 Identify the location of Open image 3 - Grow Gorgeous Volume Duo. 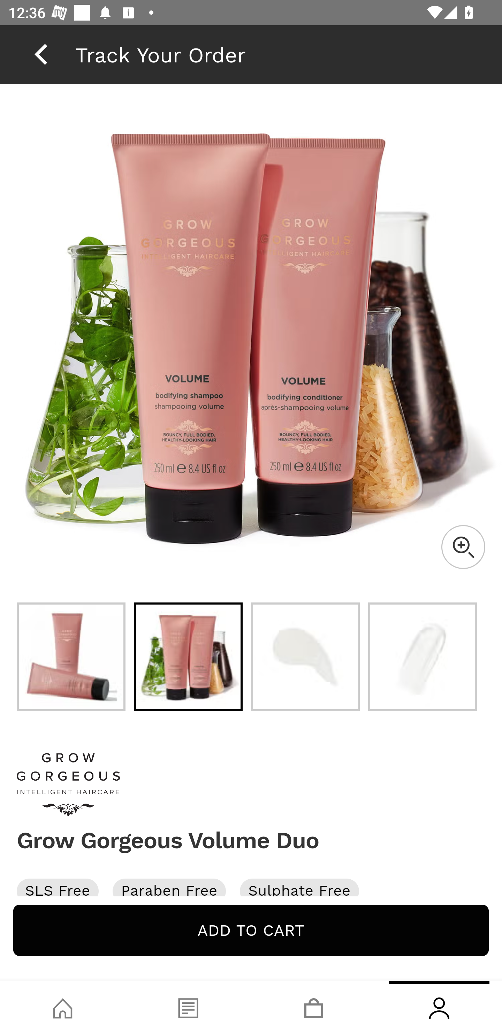
(305, 657).